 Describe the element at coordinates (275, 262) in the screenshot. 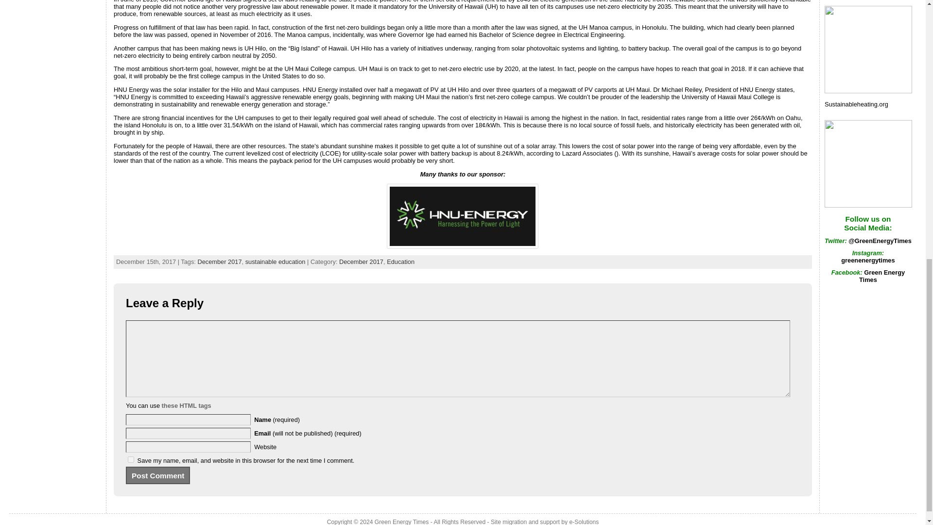

I see `sustainable education` at that location.